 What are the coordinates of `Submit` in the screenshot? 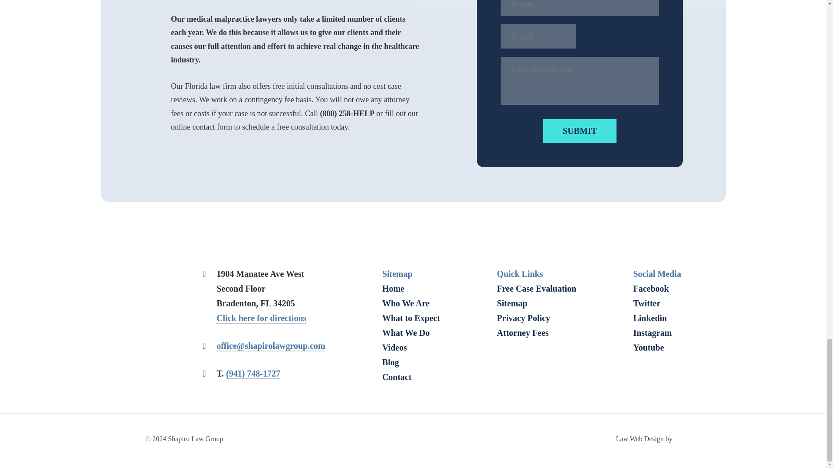 It's located at (580, 131).